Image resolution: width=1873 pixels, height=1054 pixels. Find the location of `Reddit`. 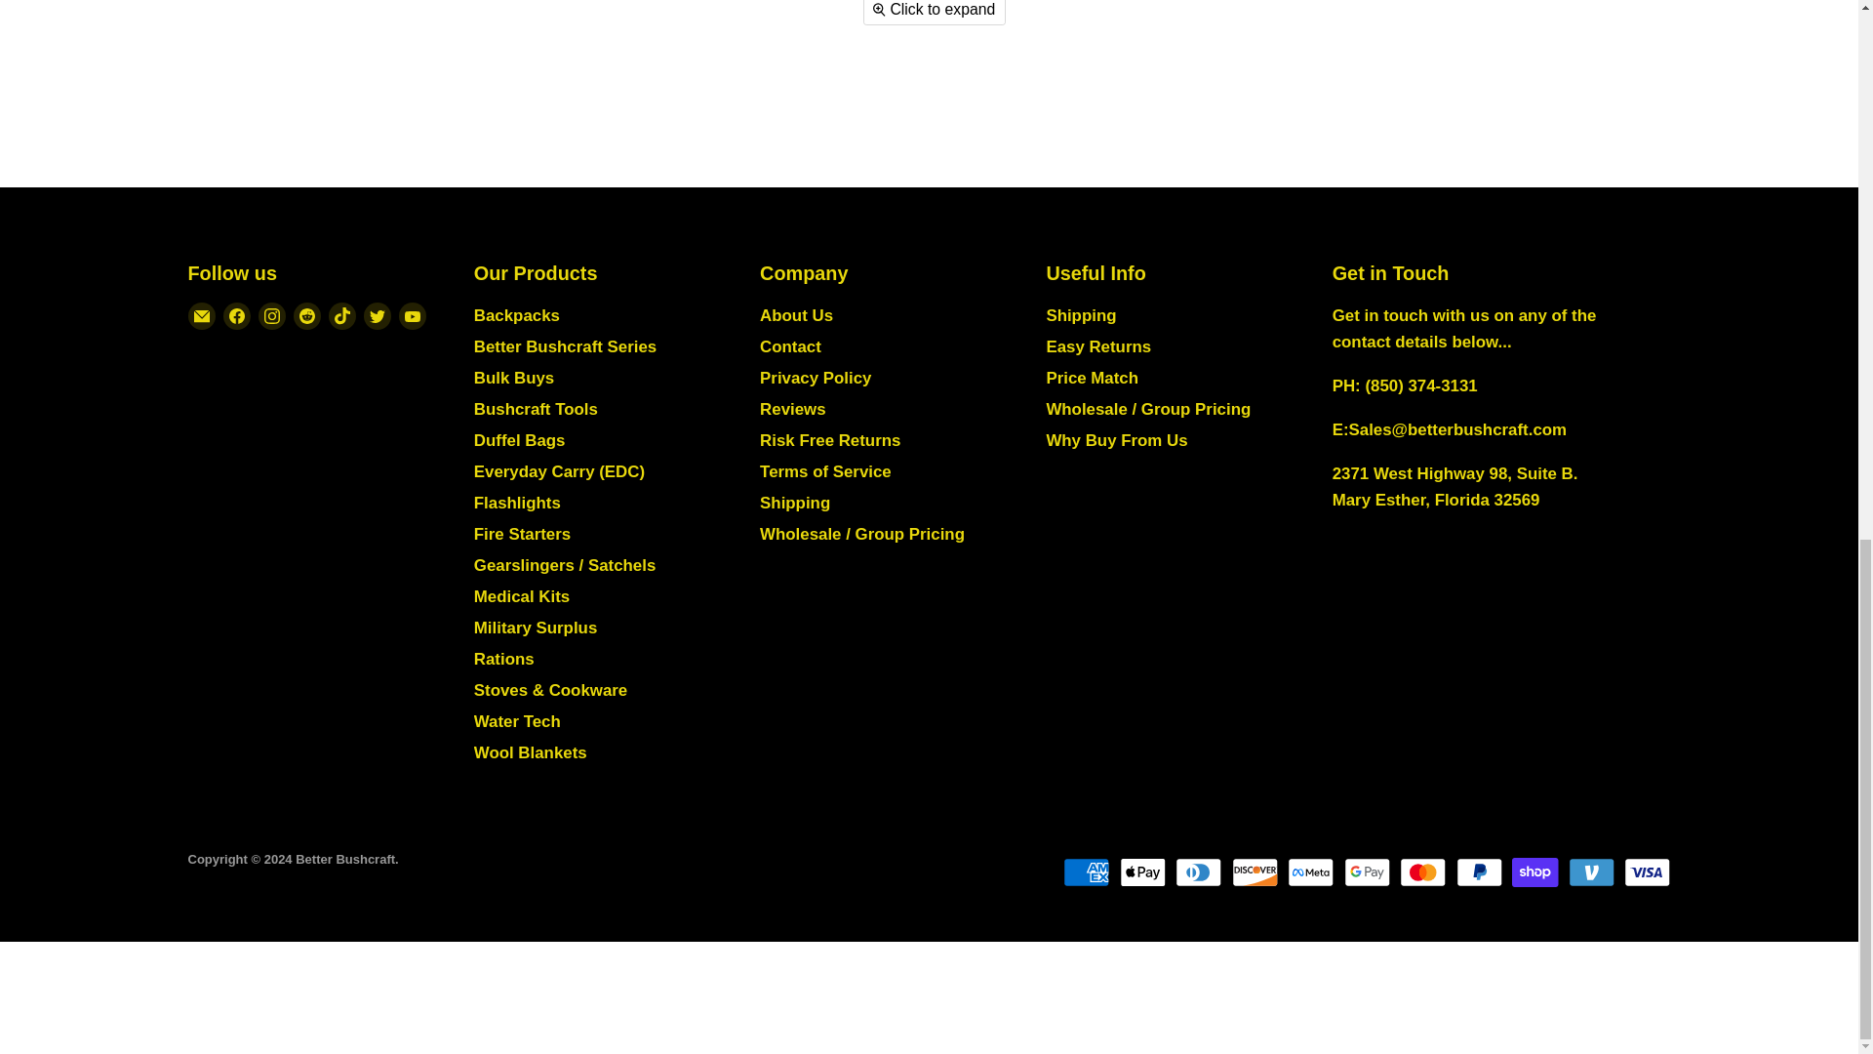

Reddit is located at coordinates (306, 316).